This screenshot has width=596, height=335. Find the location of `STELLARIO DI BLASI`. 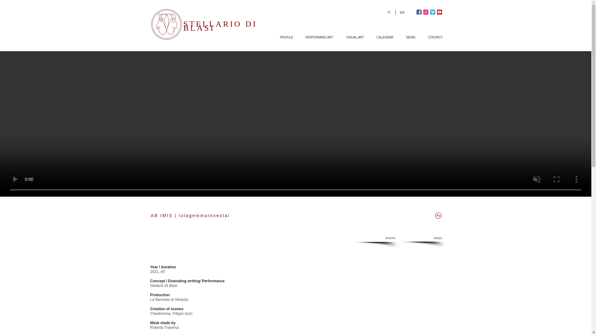

STELLARIO DI BLASI is located at coordinates (220, 26).